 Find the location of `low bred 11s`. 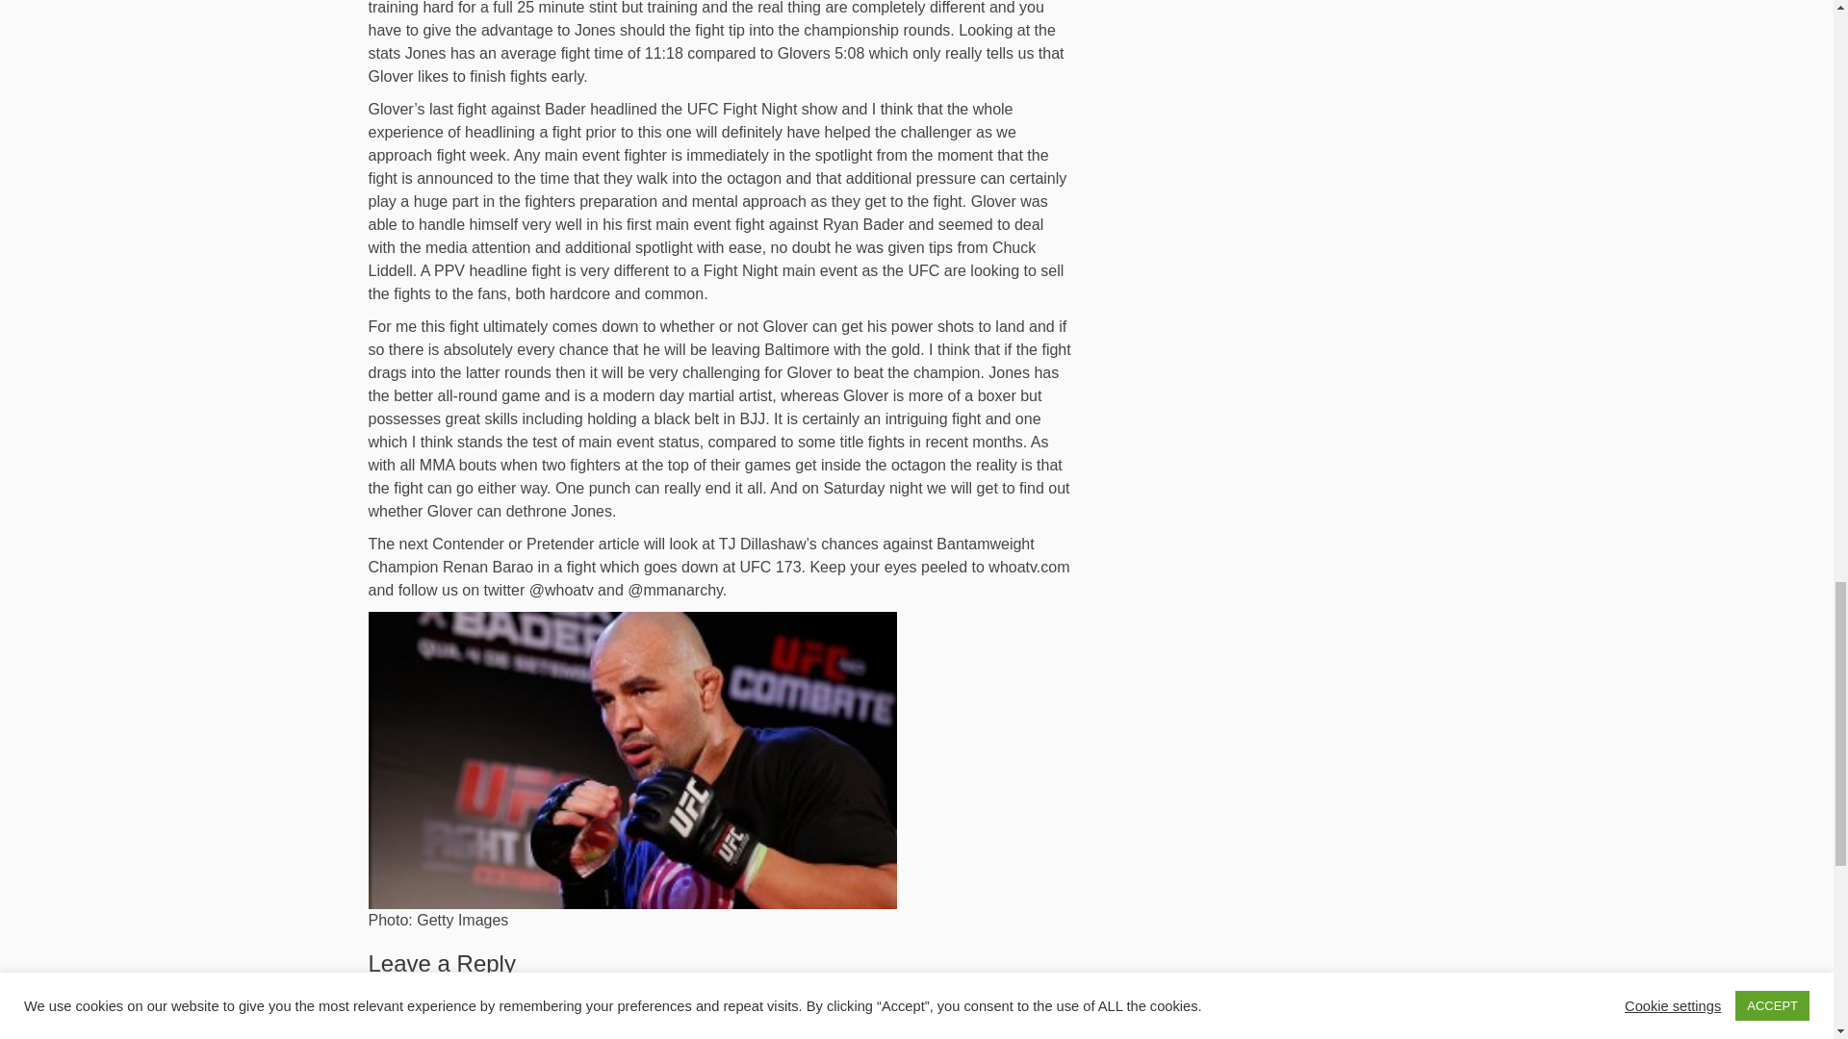

low bred 11s is located at coordinates (657, 943).